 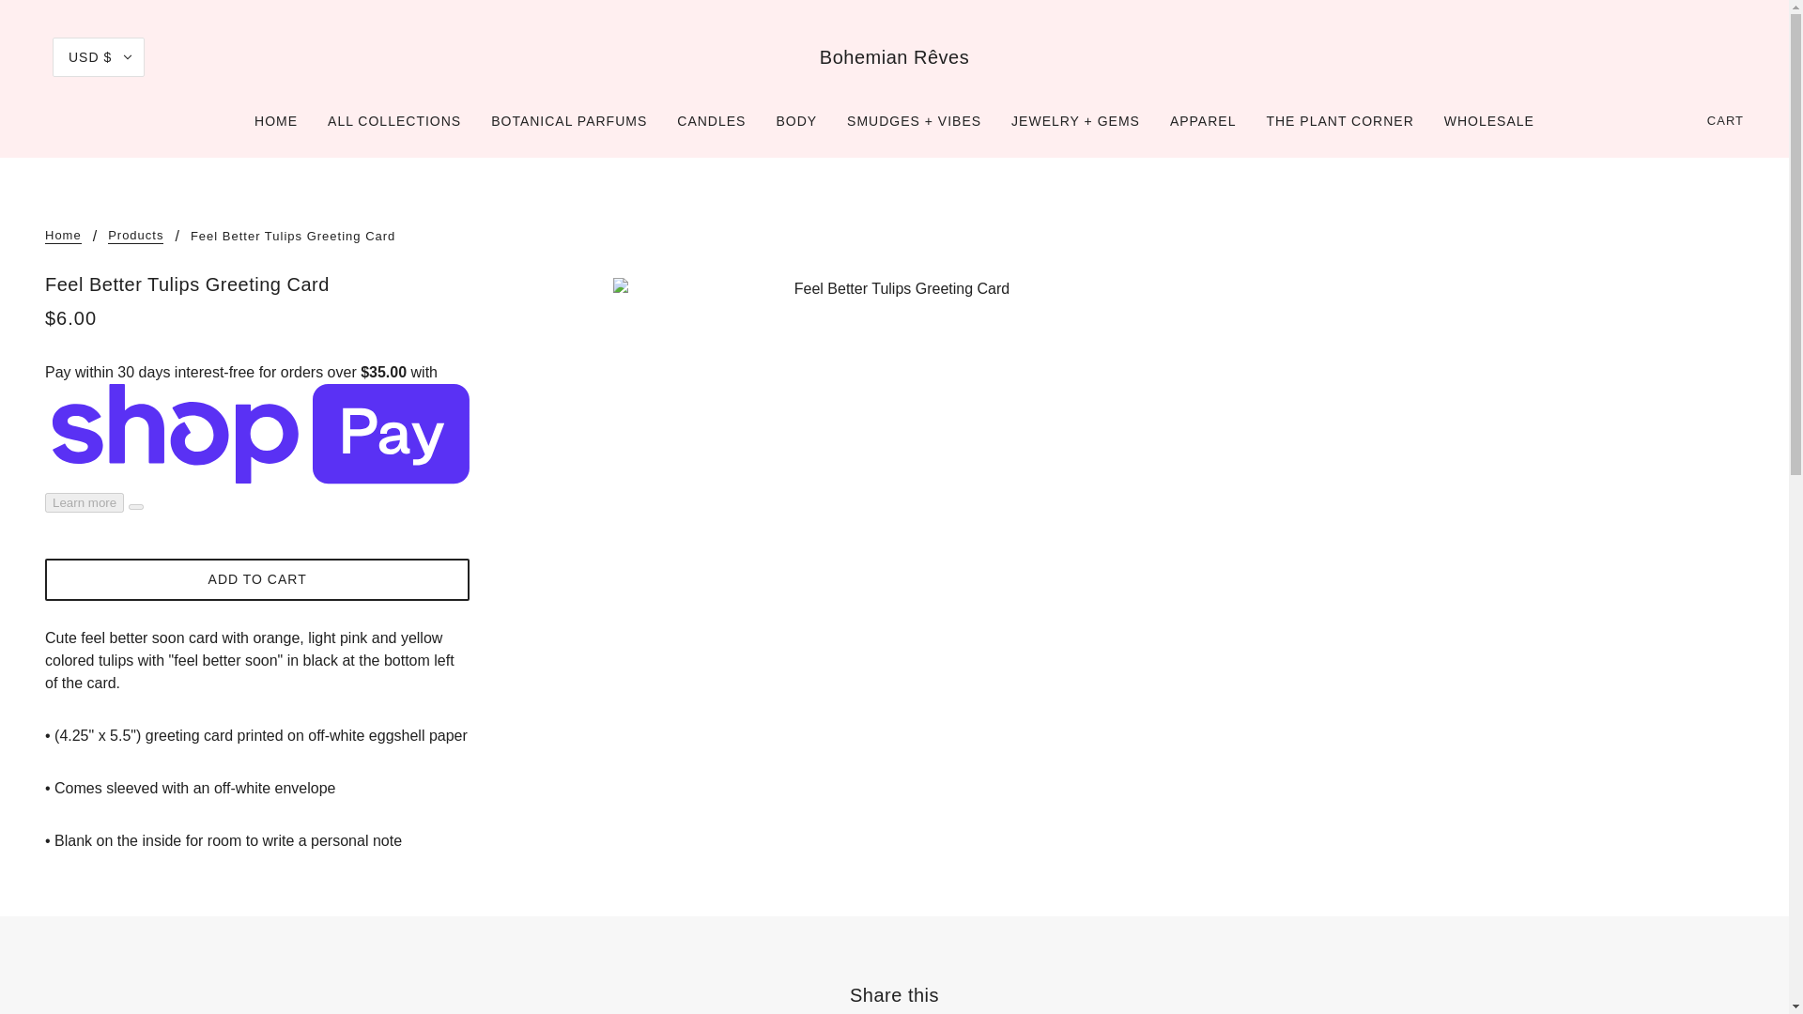 I want to click on ADD TO CART, so click(x=257, y=580).